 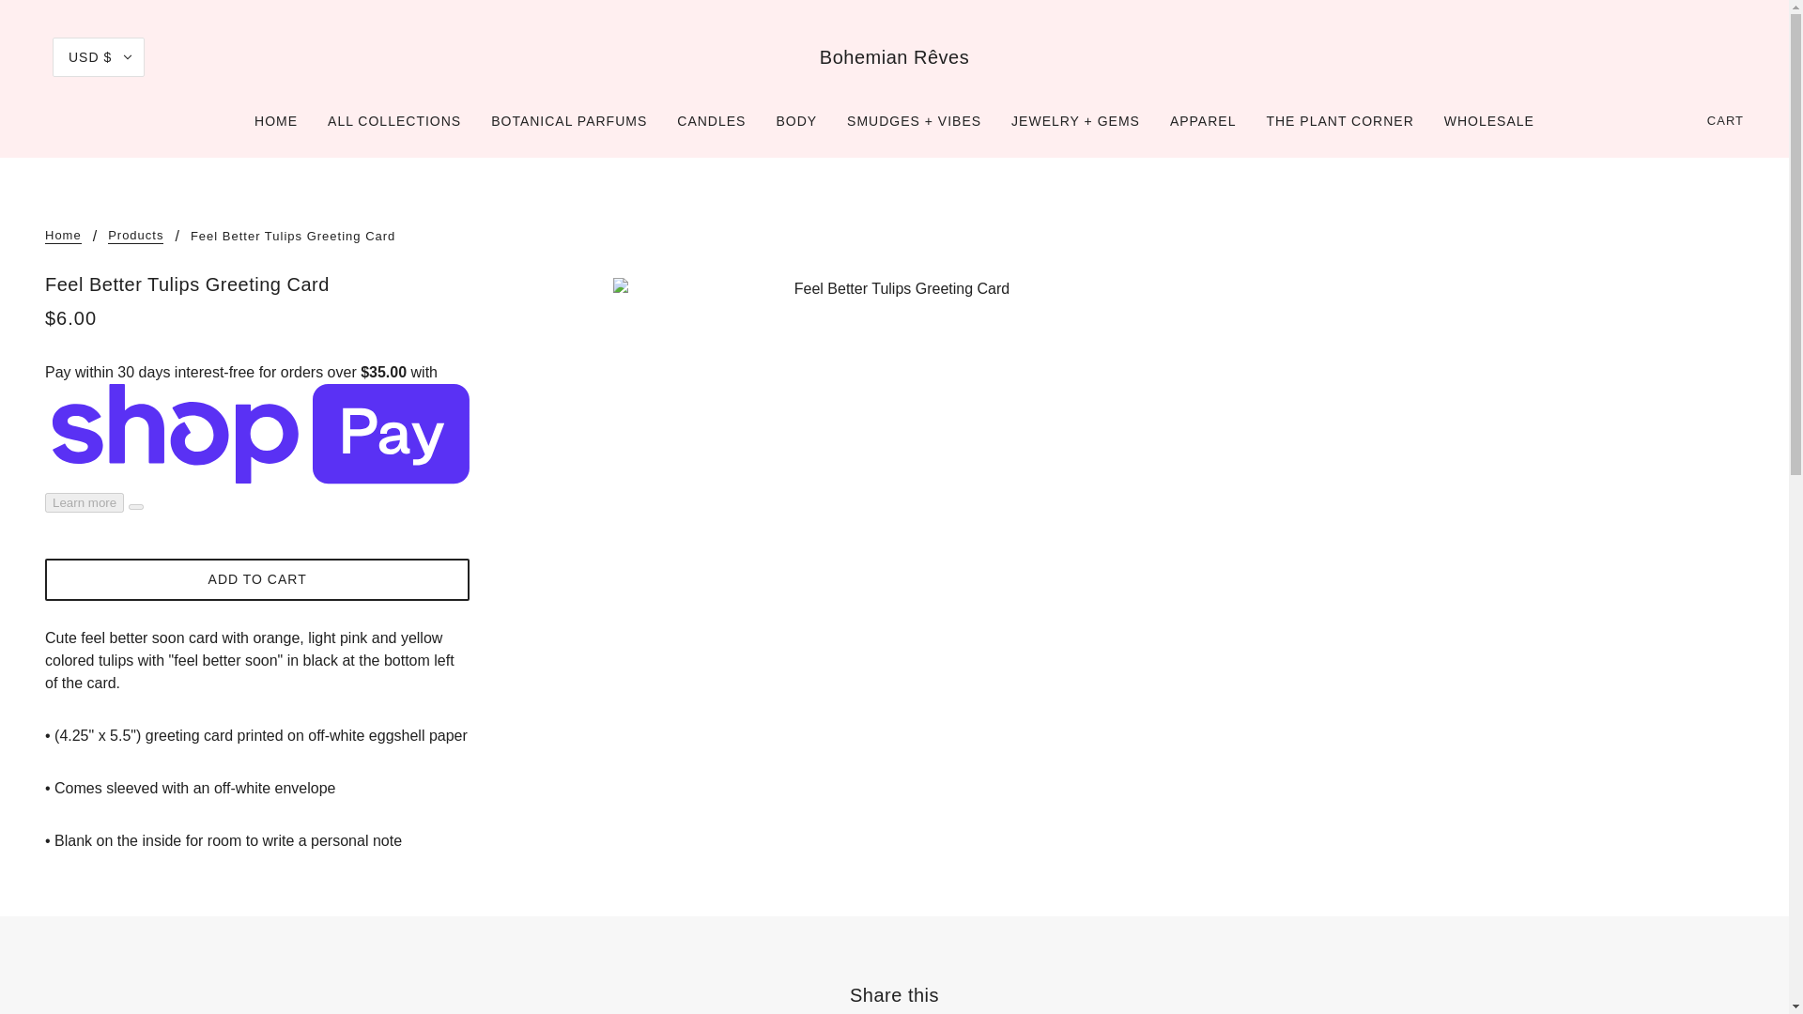 I want to click on ADD TO CART, so click(x=257, y=580).